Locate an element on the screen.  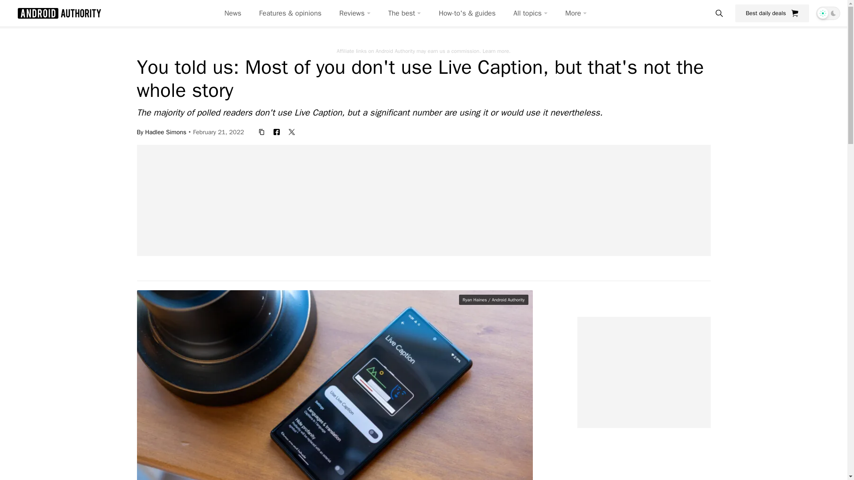
twitter is located at coordinates (292, 132).